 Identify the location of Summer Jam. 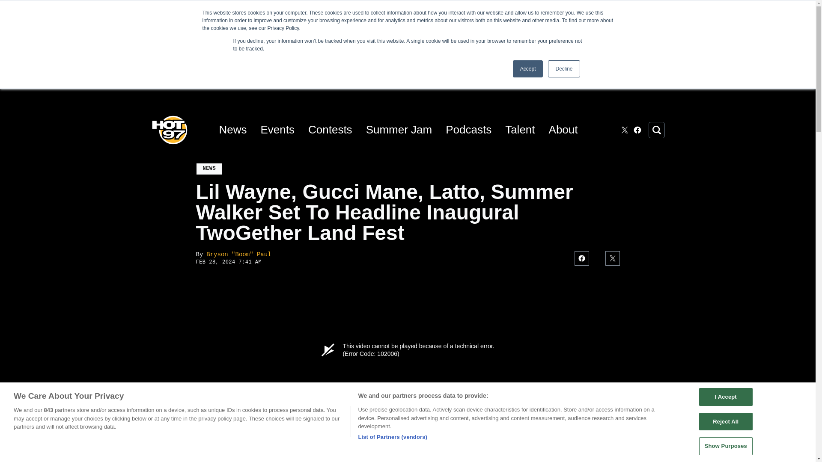
(399, 130).